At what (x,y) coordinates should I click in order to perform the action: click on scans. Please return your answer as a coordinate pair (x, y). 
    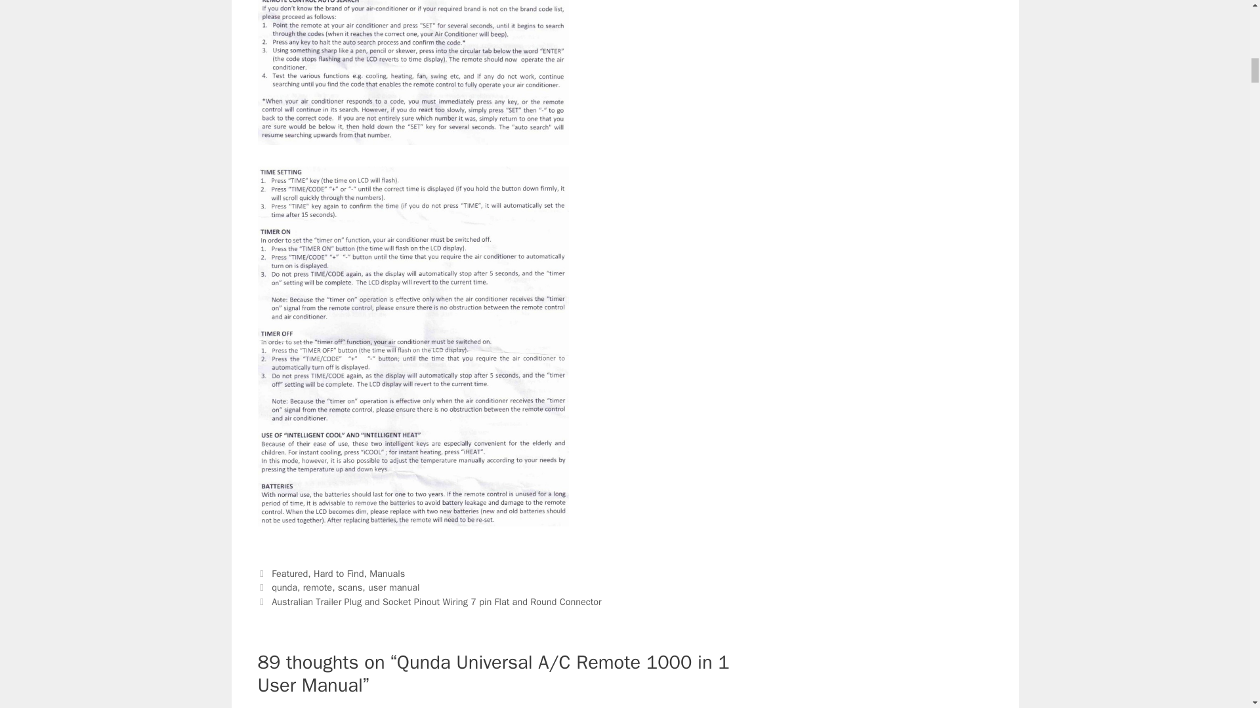
    Looking at the image, I should click on (350, 587).